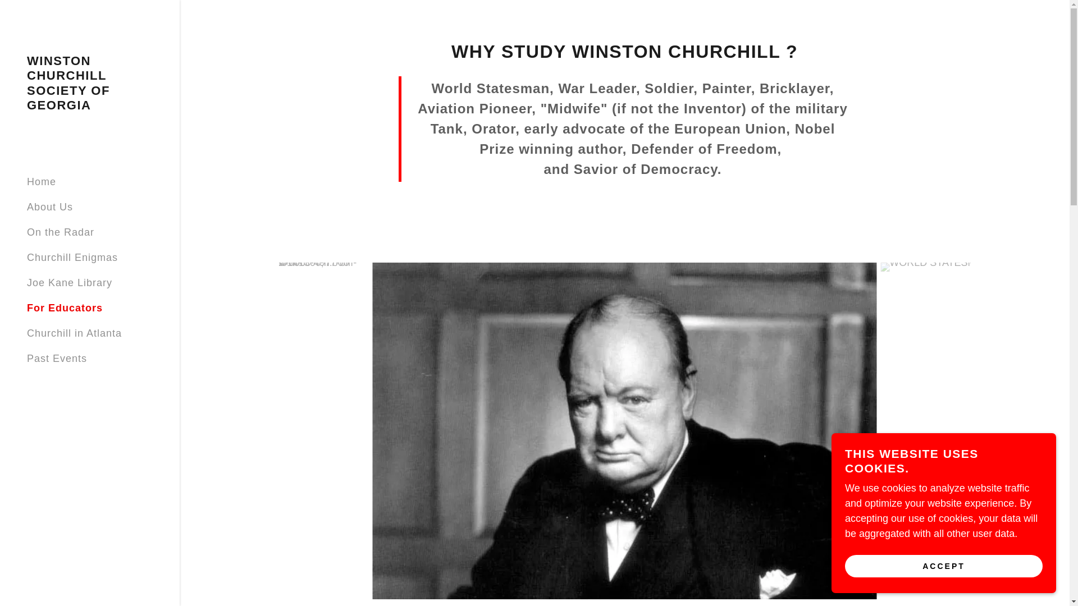 Image resolution: width=1078 pixels, height=606 pixels. What do you see at coordinates (65, 307) in the screenshot?
I see `For Educators` at bounding box center [65, 307].